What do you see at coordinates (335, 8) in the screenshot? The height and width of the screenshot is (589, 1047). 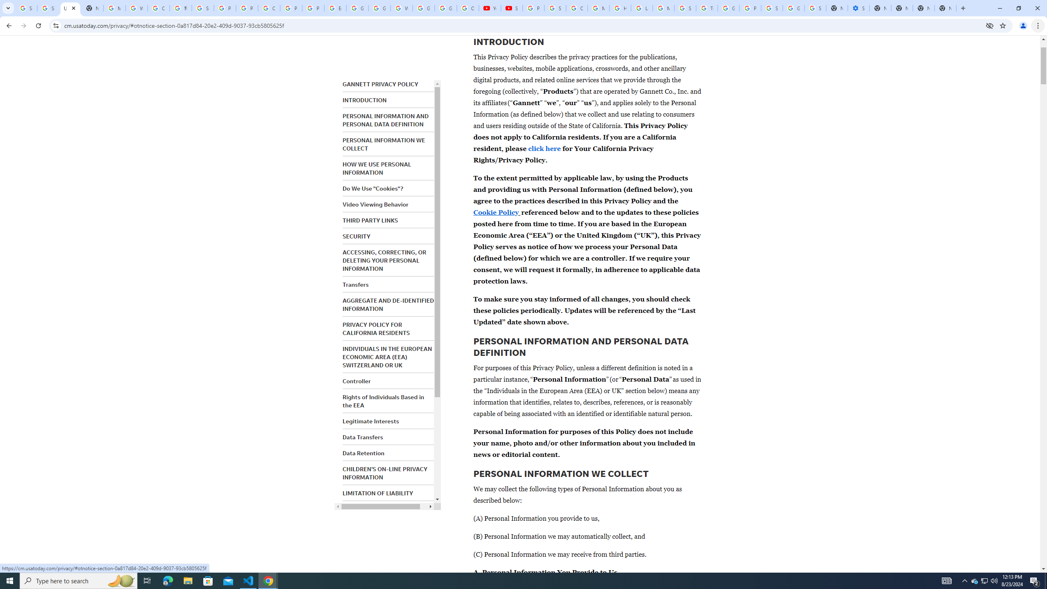 I see `Edit and view right-to-left text - Google Docs Editors Help` at bounding box center [335, 8].